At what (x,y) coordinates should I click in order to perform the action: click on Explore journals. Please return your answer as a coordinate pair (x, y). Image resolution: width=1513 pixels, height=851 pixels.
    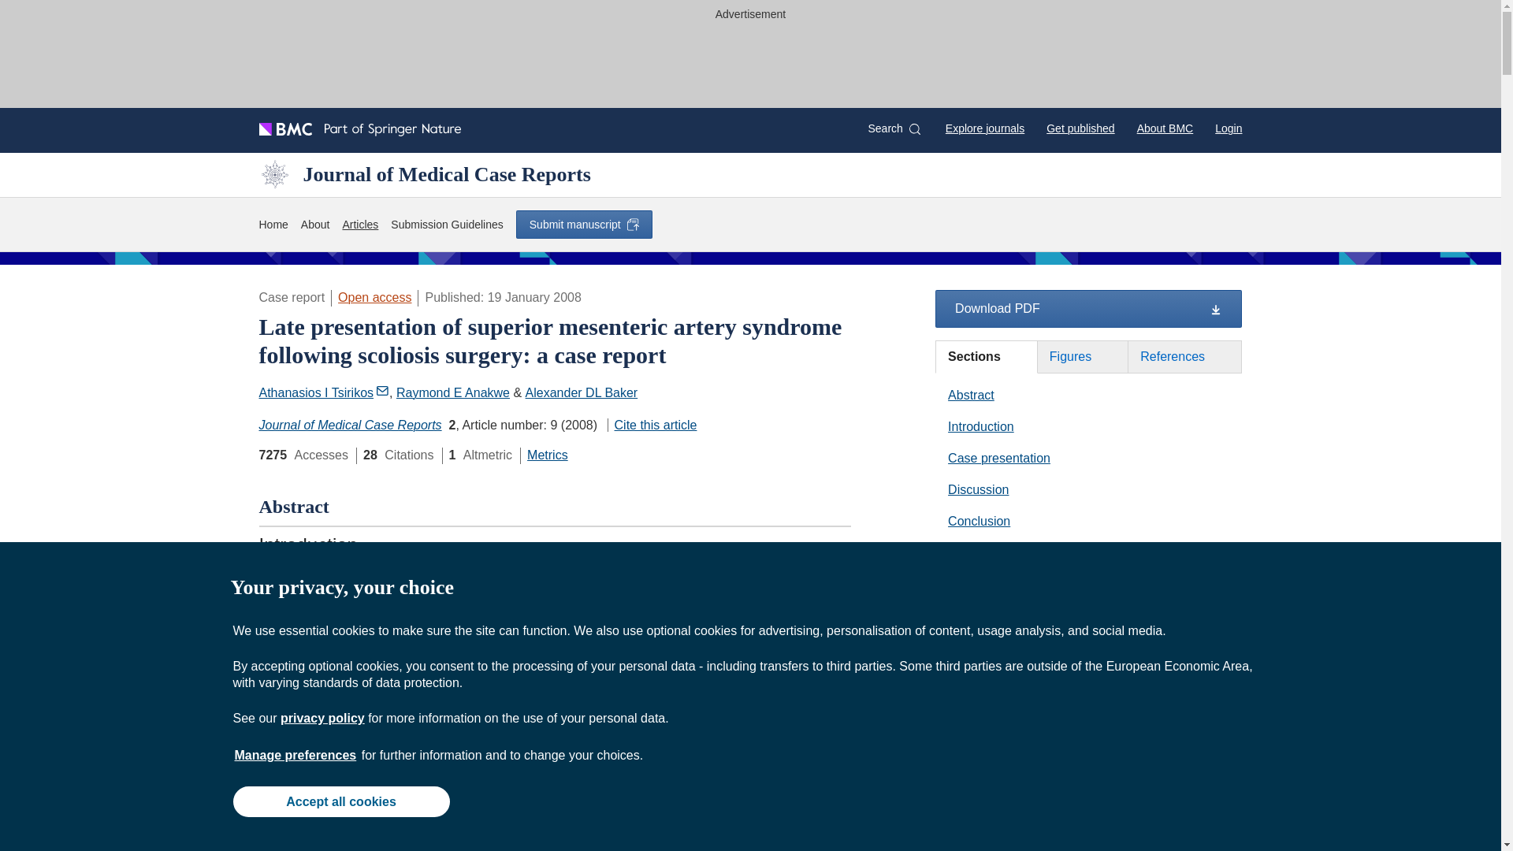
    Looking at the image, I should click on (985, 128).